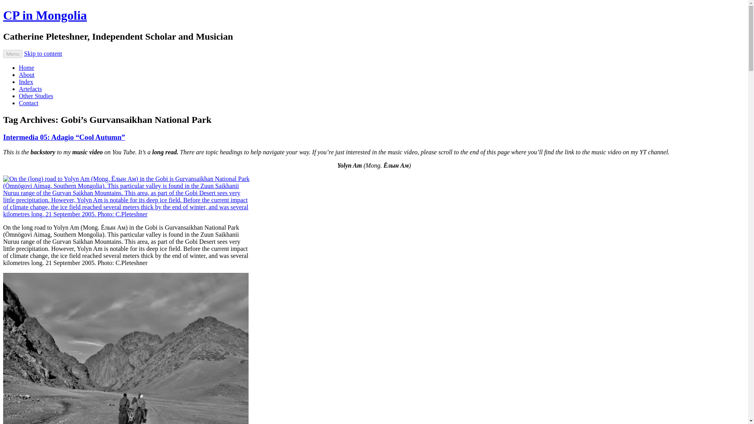  What do you see at coordinates (45, 15) in the screenshot?
I see `CP in Mongolia` at bounding box center [45, 15].